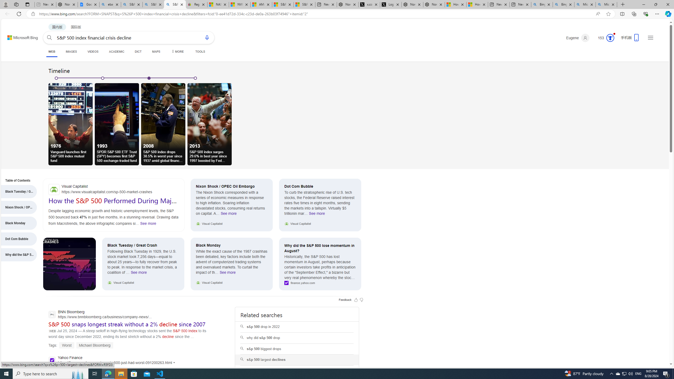 Image resolution: width=674 pixels, height=379 pixels. What do you see at coordinates (148, 223) in the screenshot?
I see `See more SnippetTab` at bounding box center [148, 223].